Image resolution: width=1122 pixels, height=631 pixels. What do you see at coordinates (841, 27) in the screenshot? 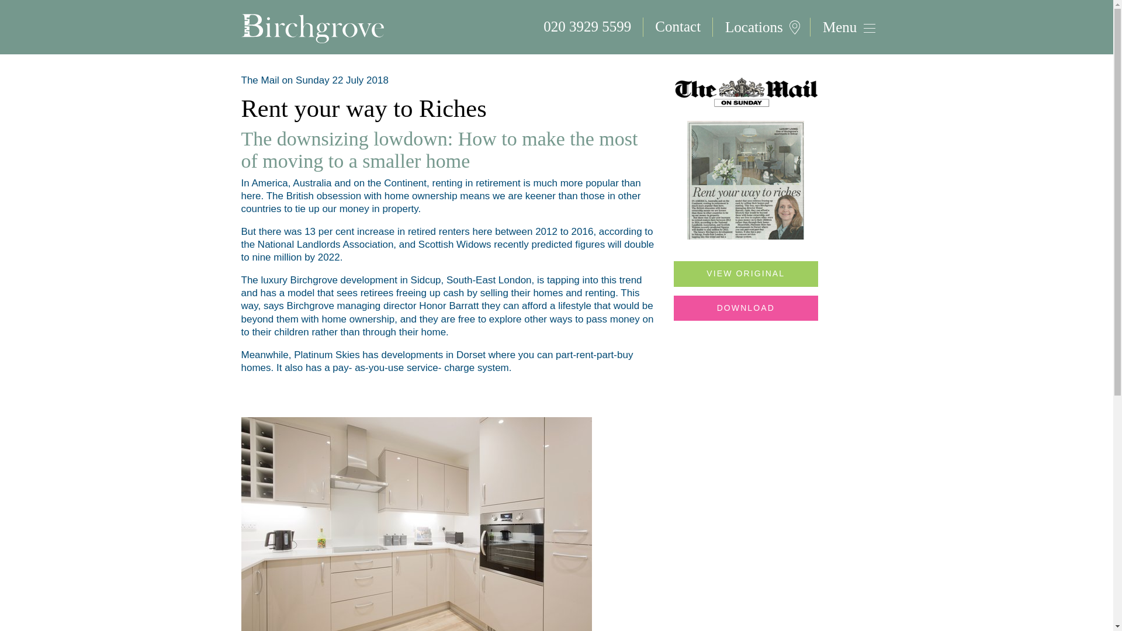
I see `Menu` at bounding box center [841, 27].